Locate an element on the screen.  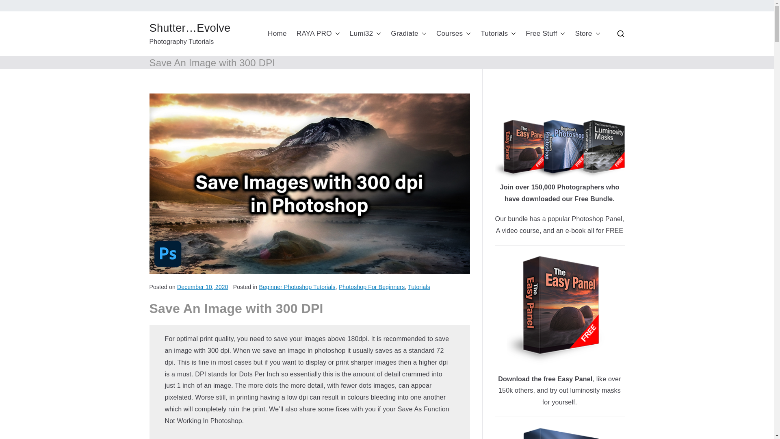
Courses is located at coordinates (453, 33).